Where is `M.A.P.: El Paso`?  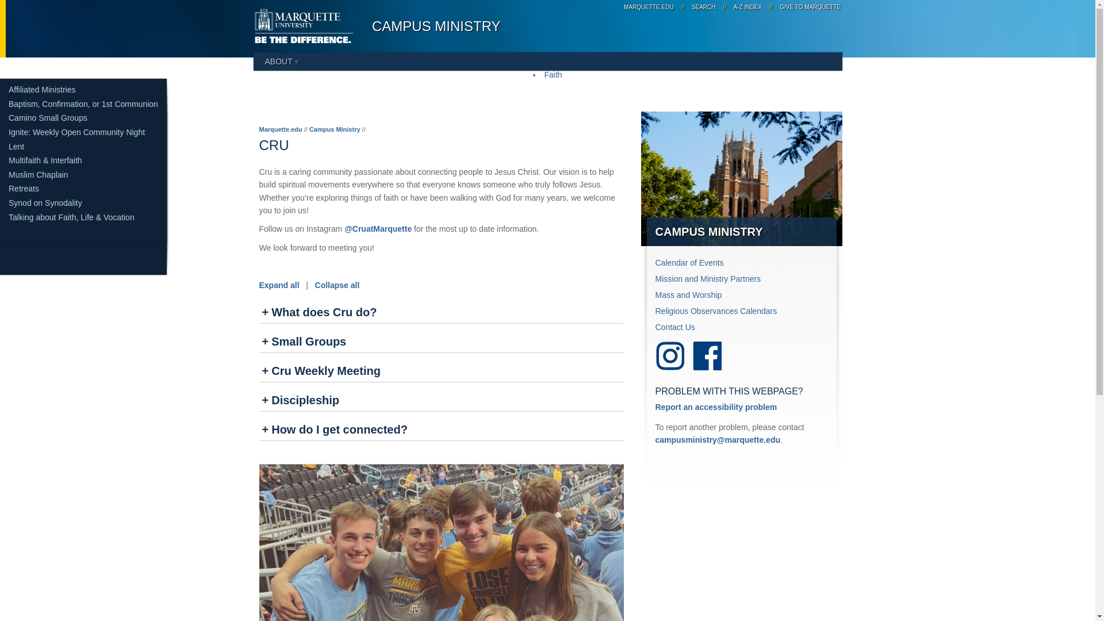
M.A.P.: El Paso is located at coordinates (36, 112).